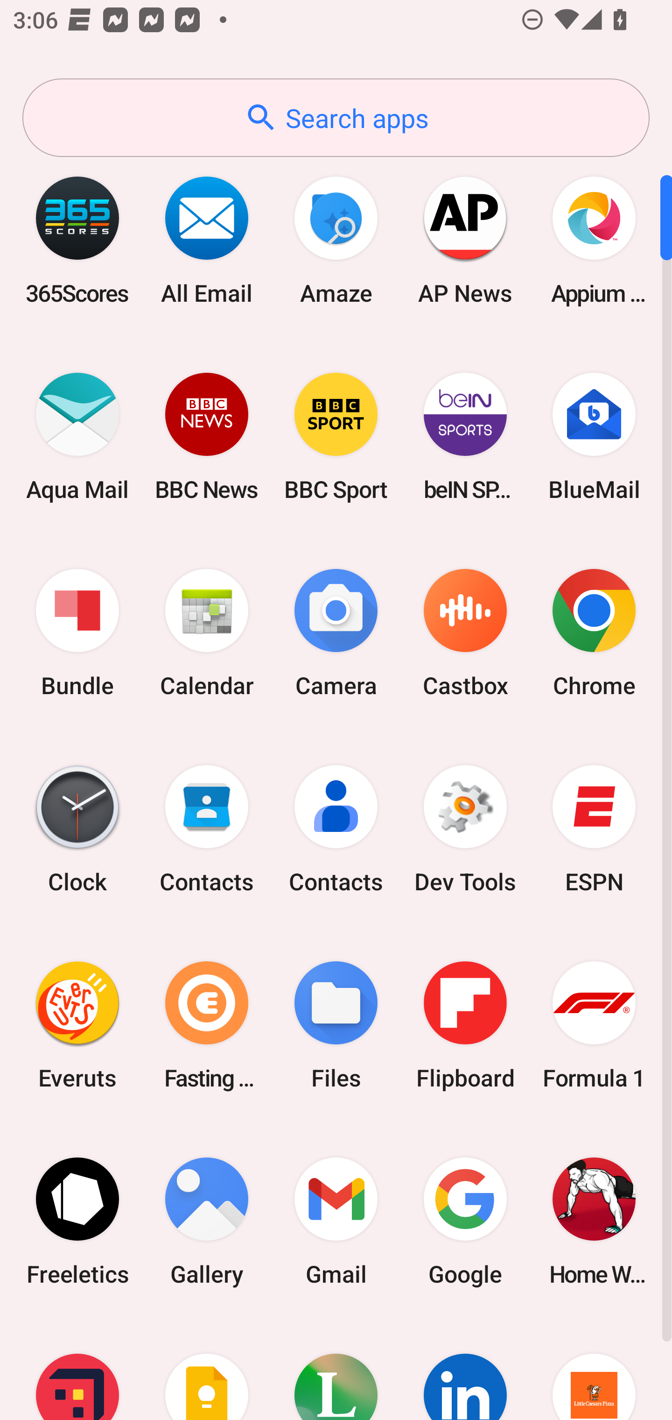 This screenshot has width=672, height=1420. What do you see at coordinates (207, 240) in the screenshot?
I see `All Email` at bounding box center [207, 240].